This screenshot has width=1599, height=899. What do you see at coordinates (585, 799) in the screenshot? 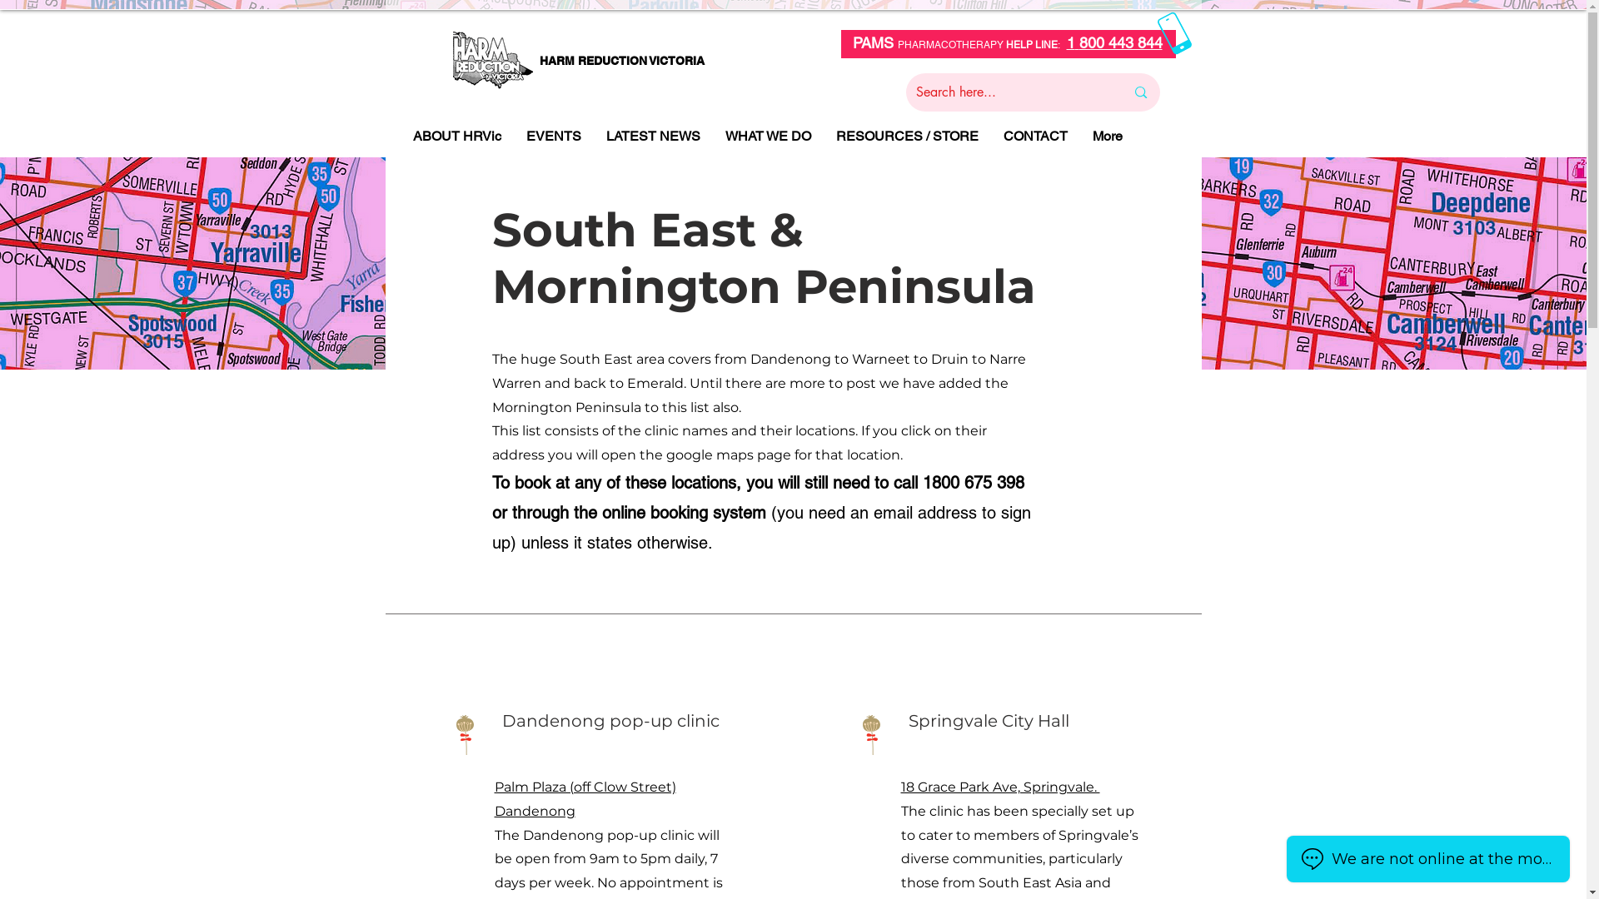
I see `Palm Plaza (off Clow Street) Dandenong` at bounding box center [585, 799].